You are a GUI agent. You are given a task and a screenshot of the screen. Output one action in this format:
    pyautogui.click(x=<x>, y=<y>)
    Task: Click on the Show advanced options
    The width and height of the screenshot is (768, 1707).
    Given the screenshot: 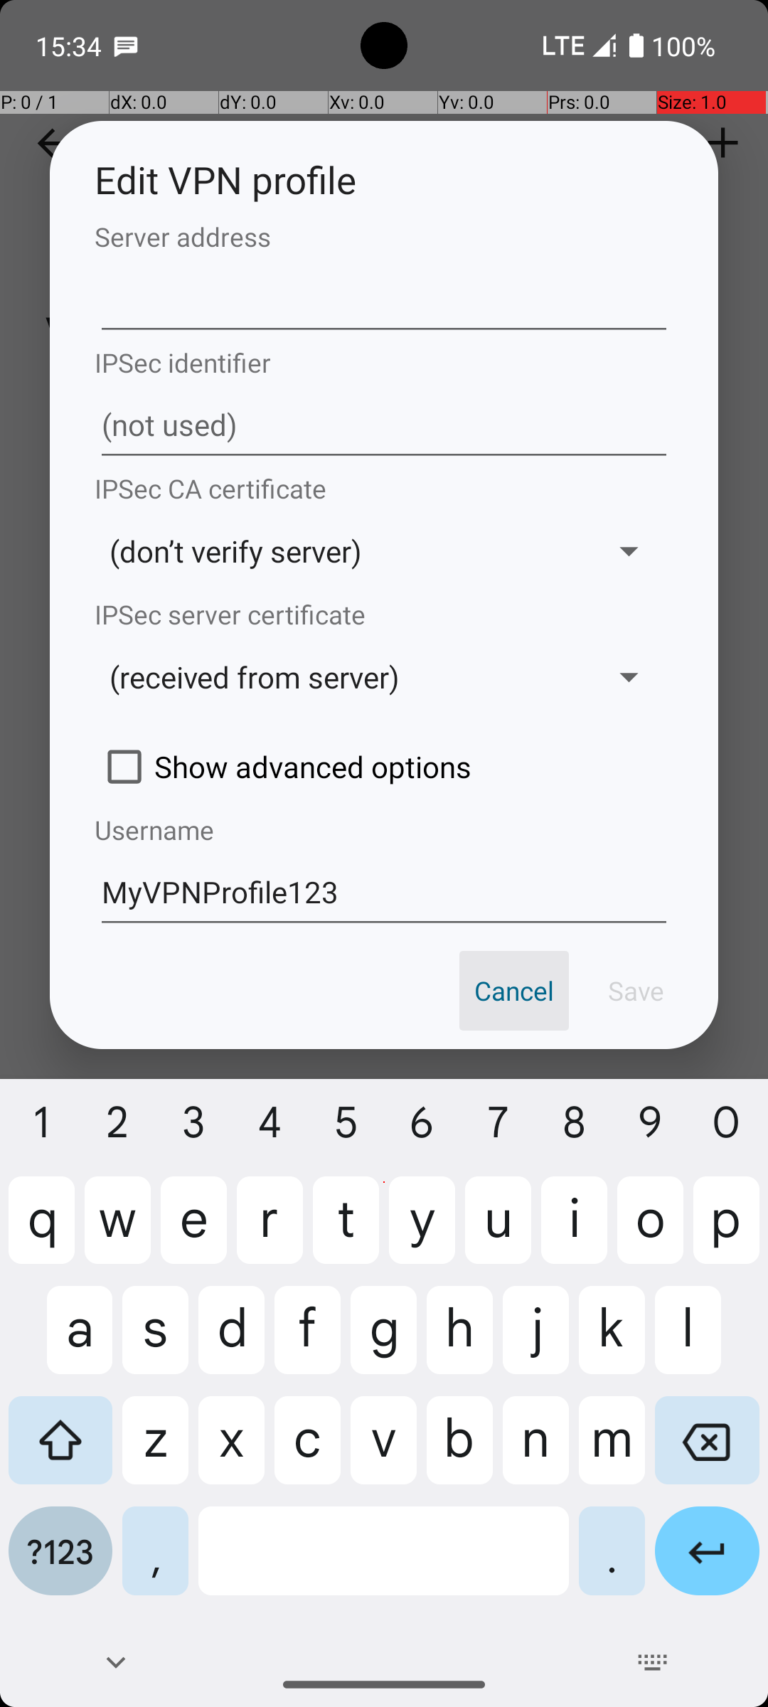 What is the action you would take?
    pyautogui.click(x=384, y=767)
    